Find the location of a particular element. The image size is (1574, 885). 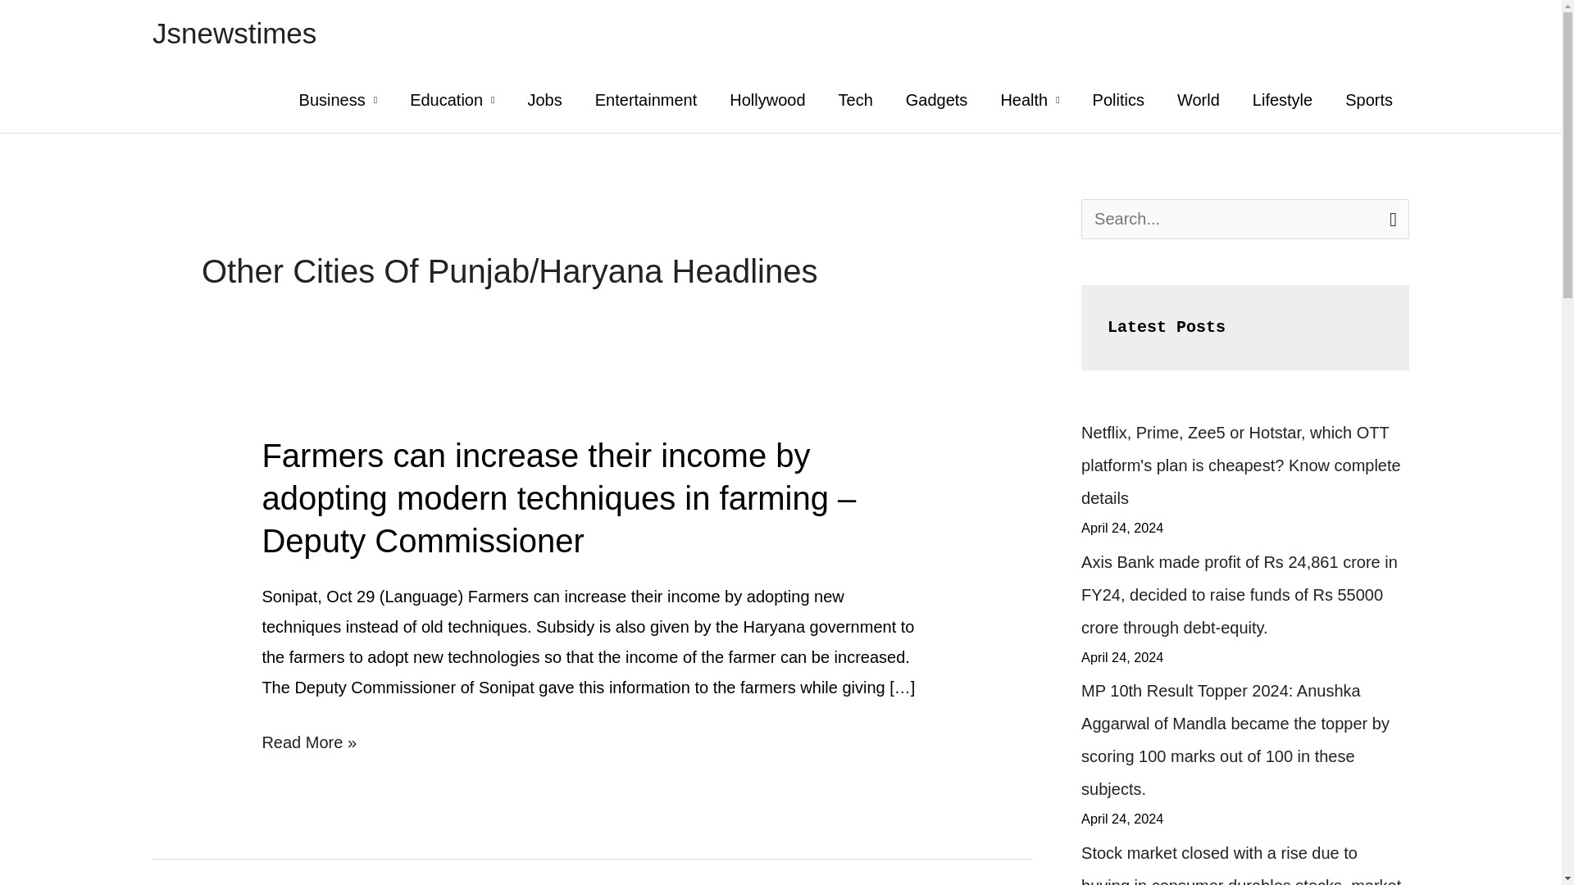

Lifestyle is located at coordinates (1282, 100).